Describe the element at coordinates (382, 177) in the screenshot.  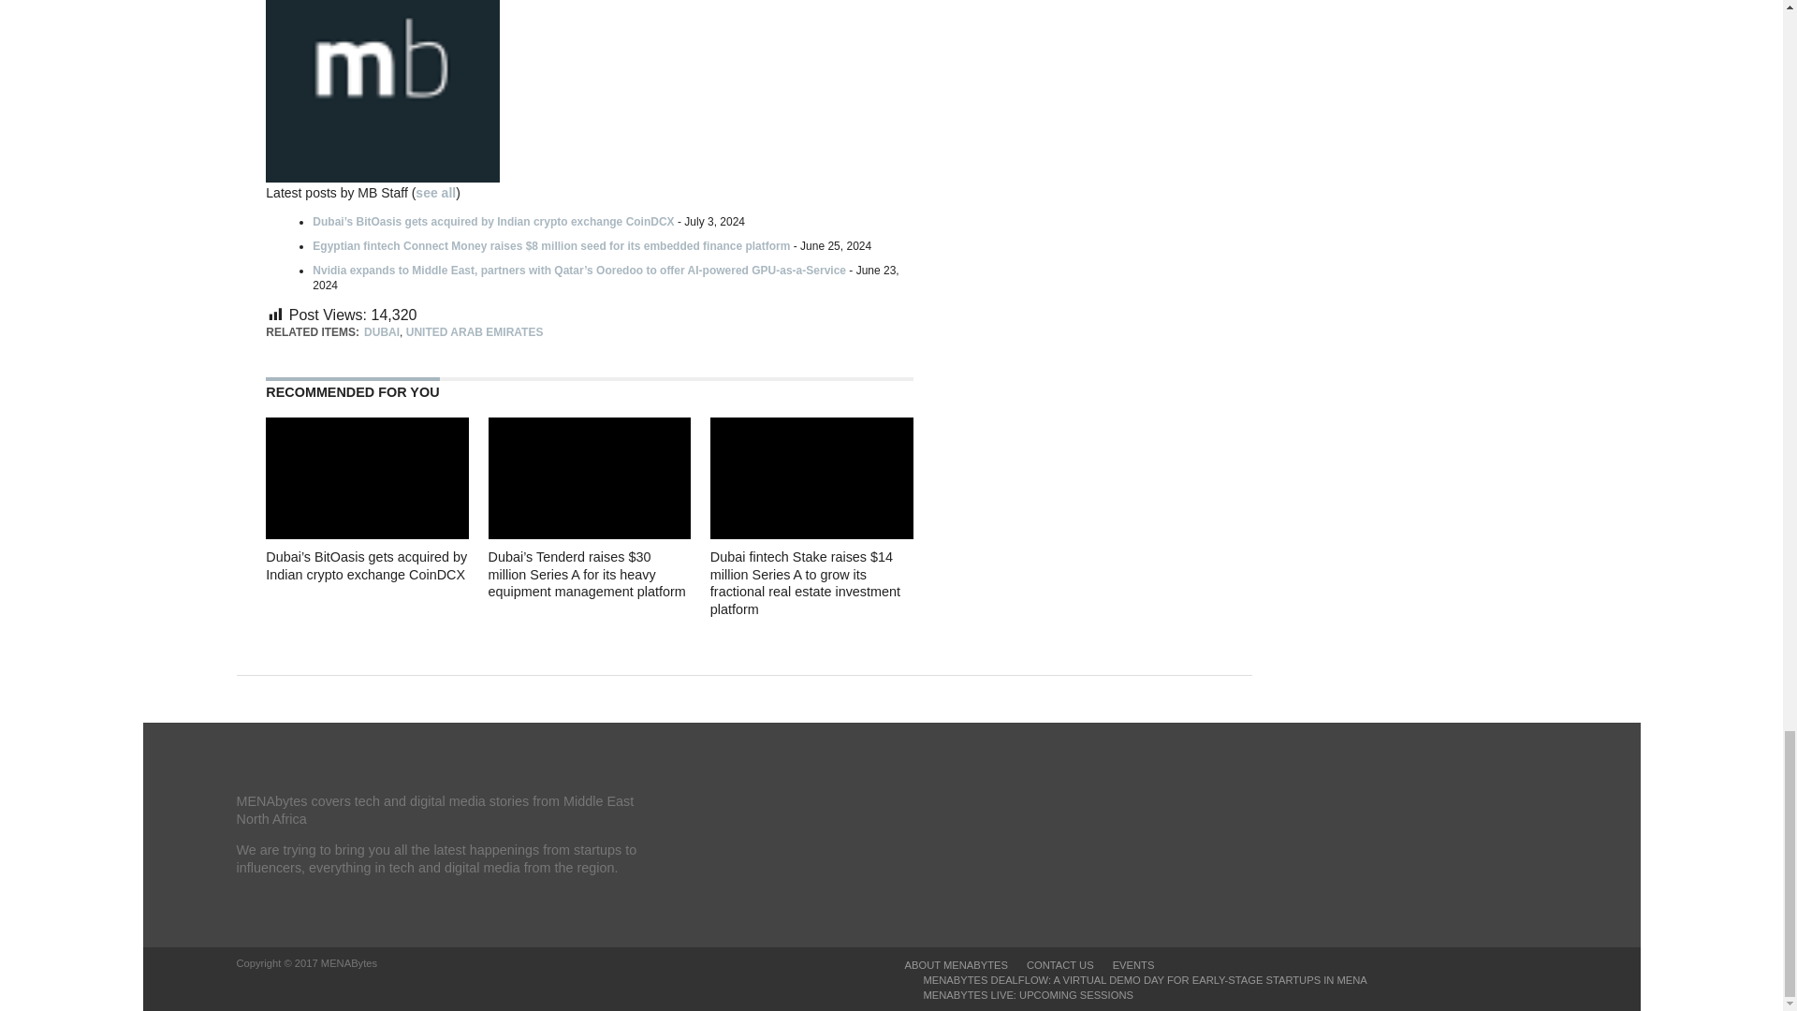
I see `MB Staff` at that location.